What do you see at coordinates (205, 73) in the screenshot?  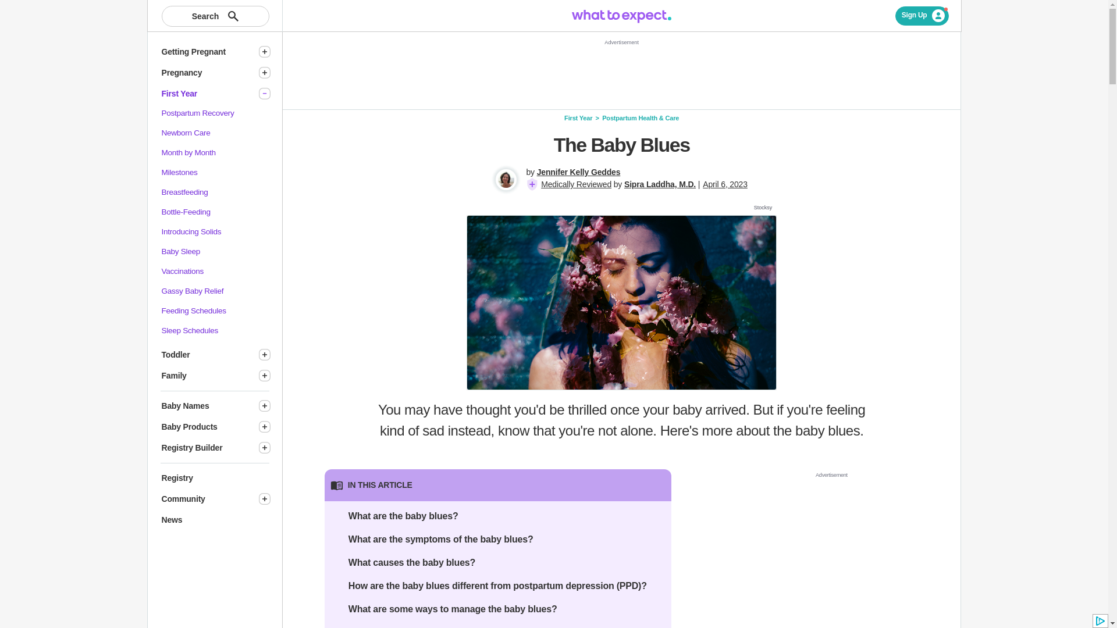 I see `Pregnancy` at bounding box center [205, 73].